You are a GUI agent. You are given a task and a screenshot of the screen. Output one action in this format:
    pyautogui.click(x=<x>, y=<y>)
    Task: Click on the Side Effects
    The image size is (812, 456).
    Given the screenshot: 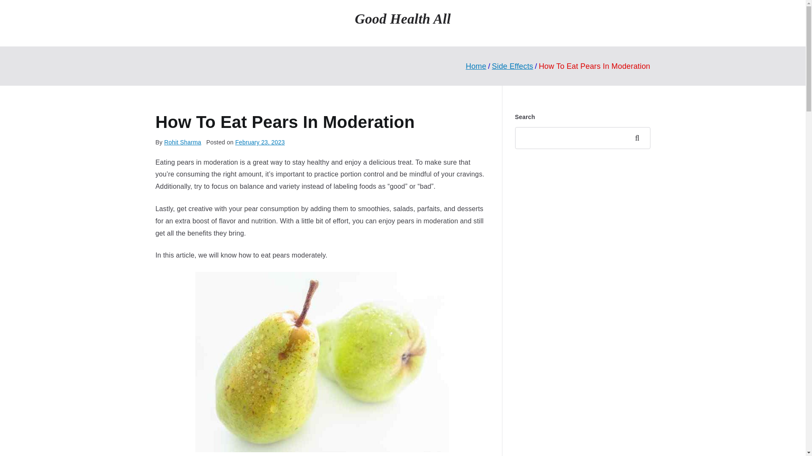 What is the action you would take?
    pyautogui.click(x=513, y=66)
    